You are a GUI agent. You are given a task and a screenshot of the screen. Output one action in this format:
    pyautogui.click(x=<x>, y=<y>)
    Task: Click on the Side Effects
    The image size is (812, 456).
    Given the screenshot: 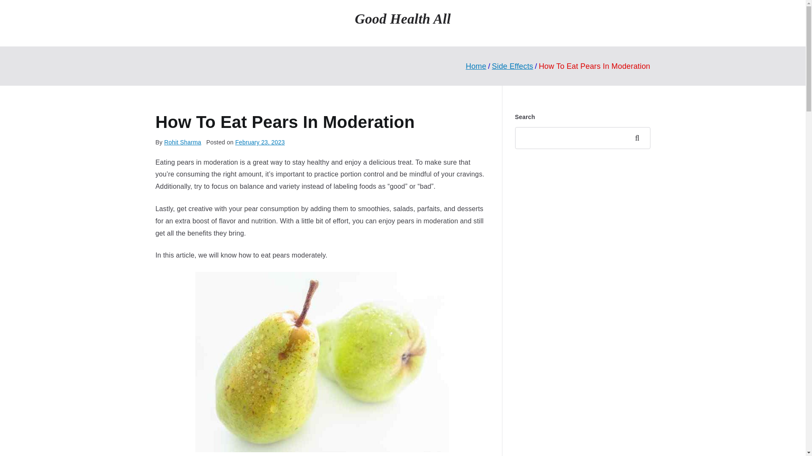 What is the action you would take?
    pyautogui.click(x=513, y=66)
    